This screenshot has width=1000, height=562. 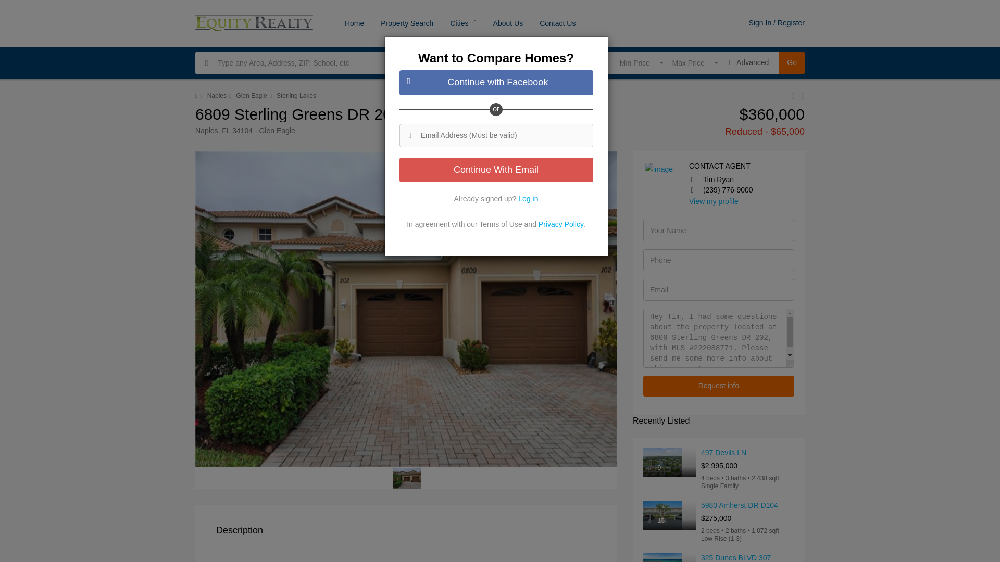 I want to click on Contact Us, so click(x=639, y=62).